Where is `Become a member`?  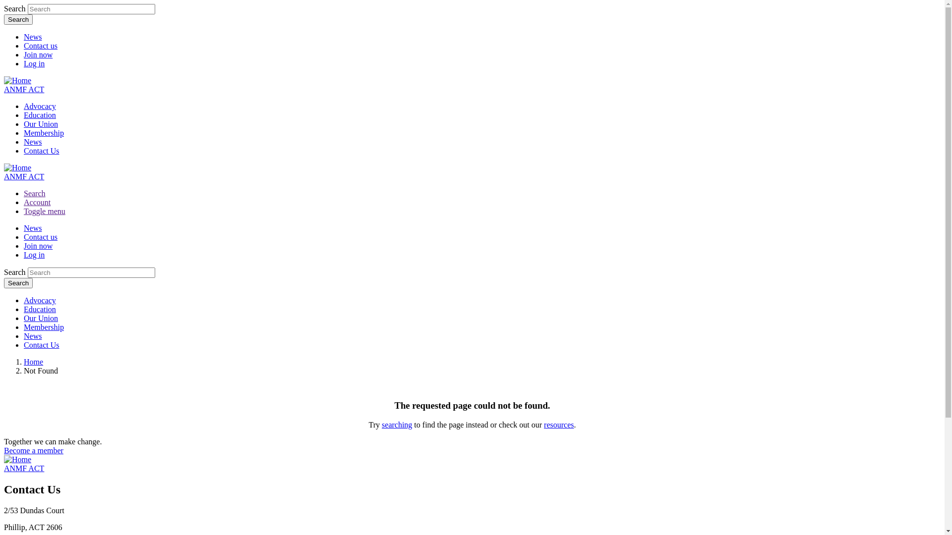 Become a member is located at coordinates (34, 451).